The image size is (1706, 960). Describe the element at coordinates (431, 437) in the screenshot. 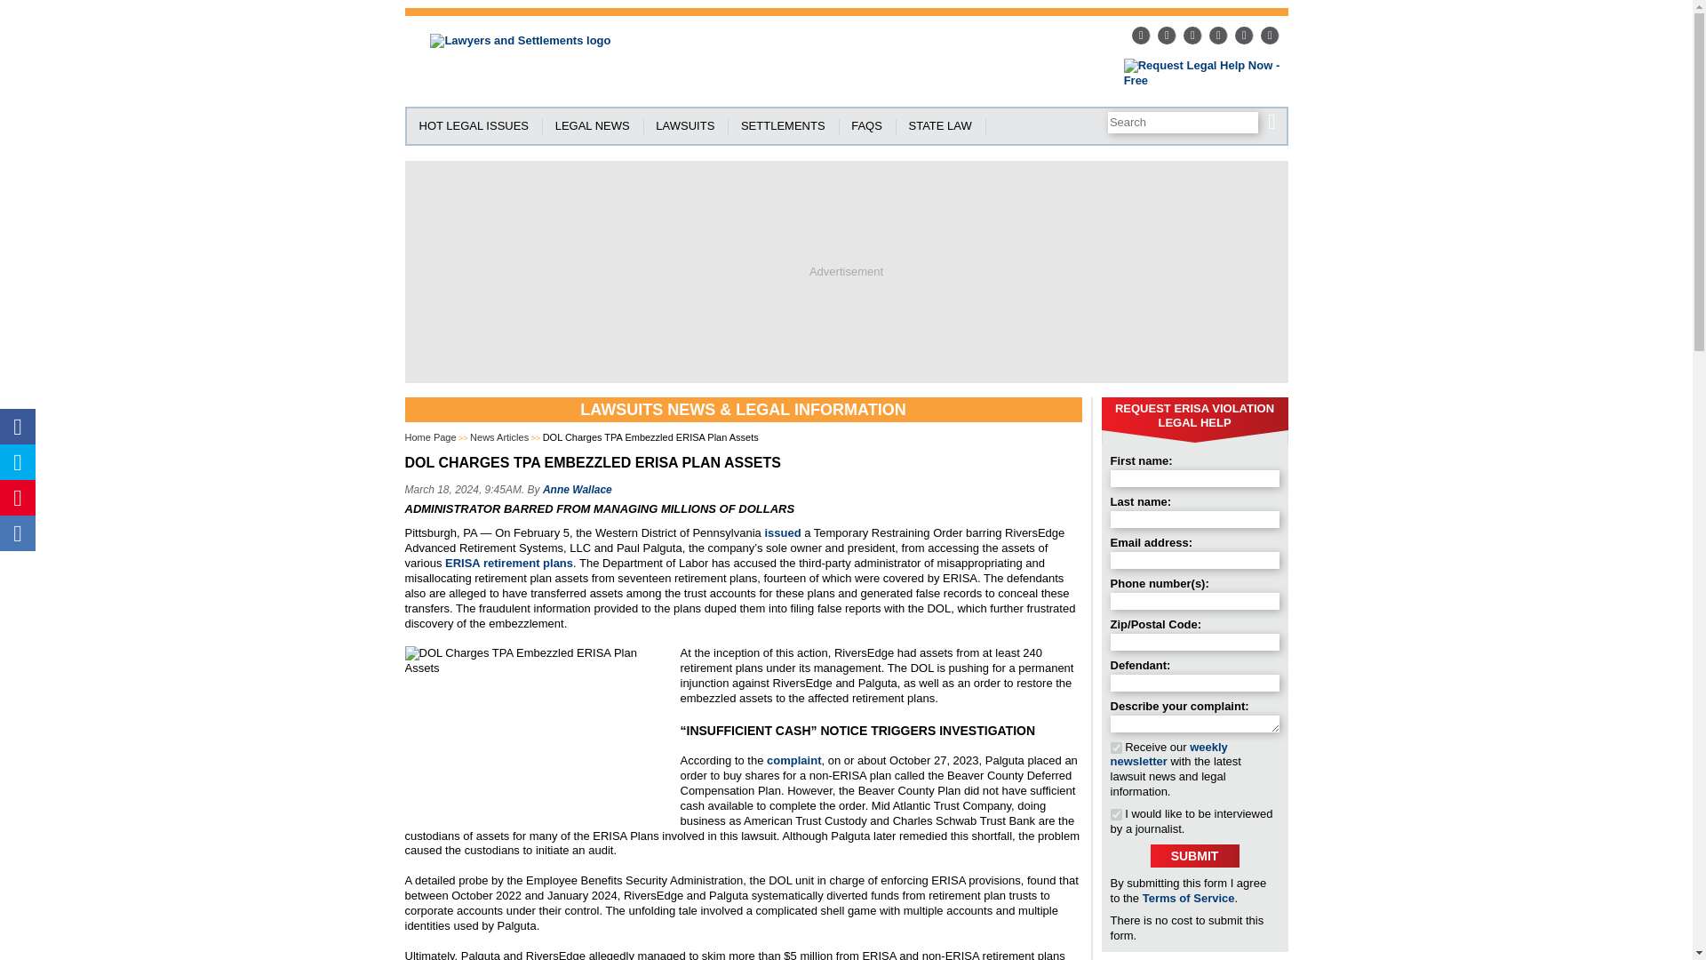

I see `Home Page` at that location.